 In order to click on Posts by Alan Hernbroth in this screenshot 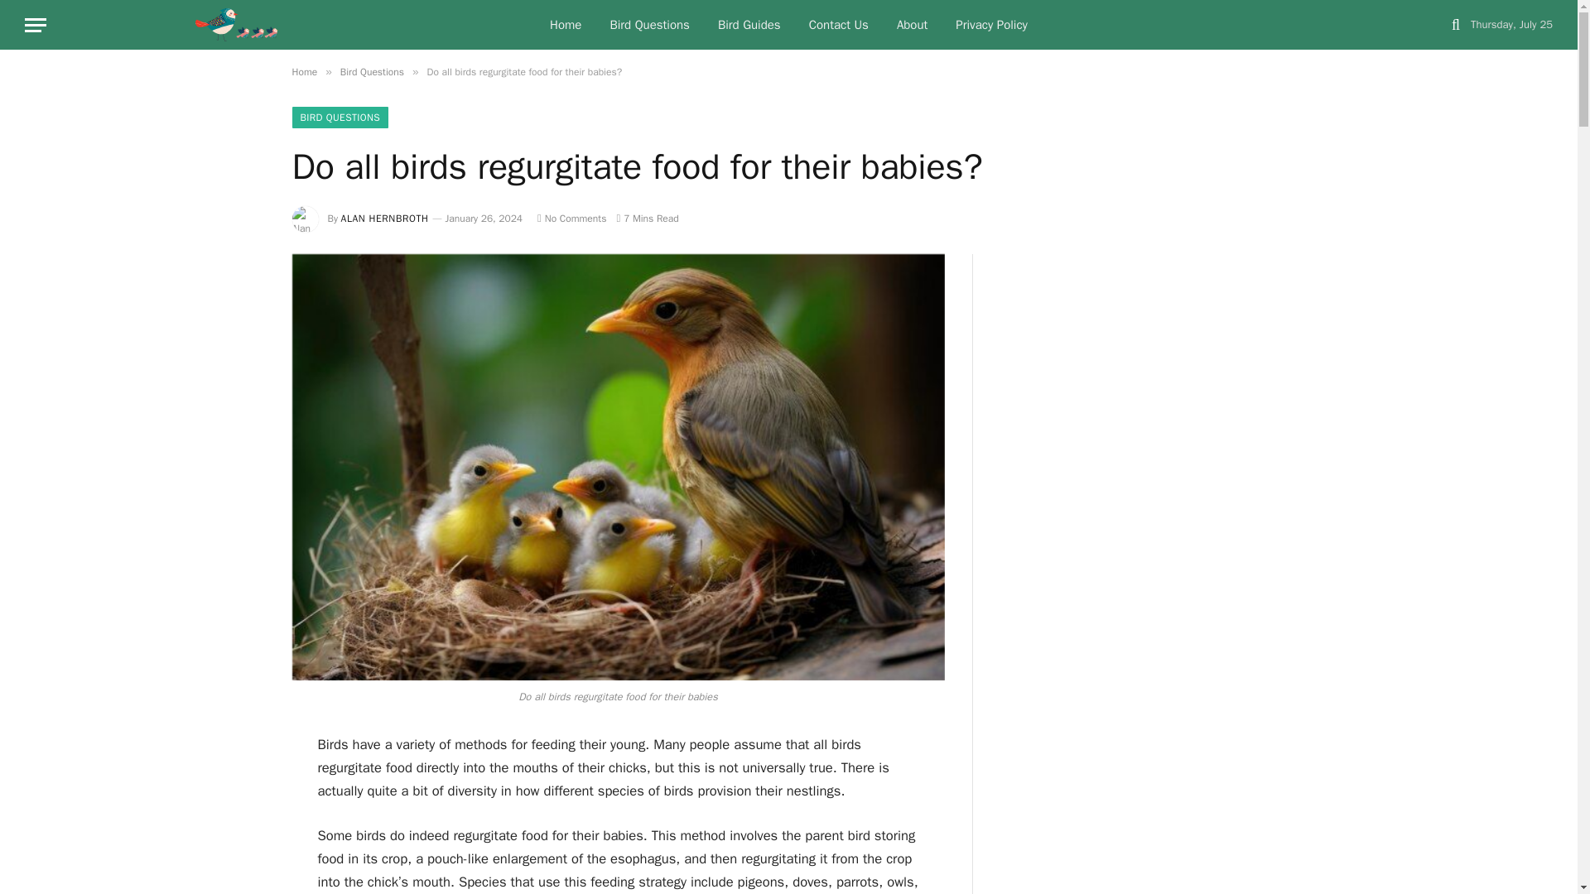, I will do `click(385, 219)`.